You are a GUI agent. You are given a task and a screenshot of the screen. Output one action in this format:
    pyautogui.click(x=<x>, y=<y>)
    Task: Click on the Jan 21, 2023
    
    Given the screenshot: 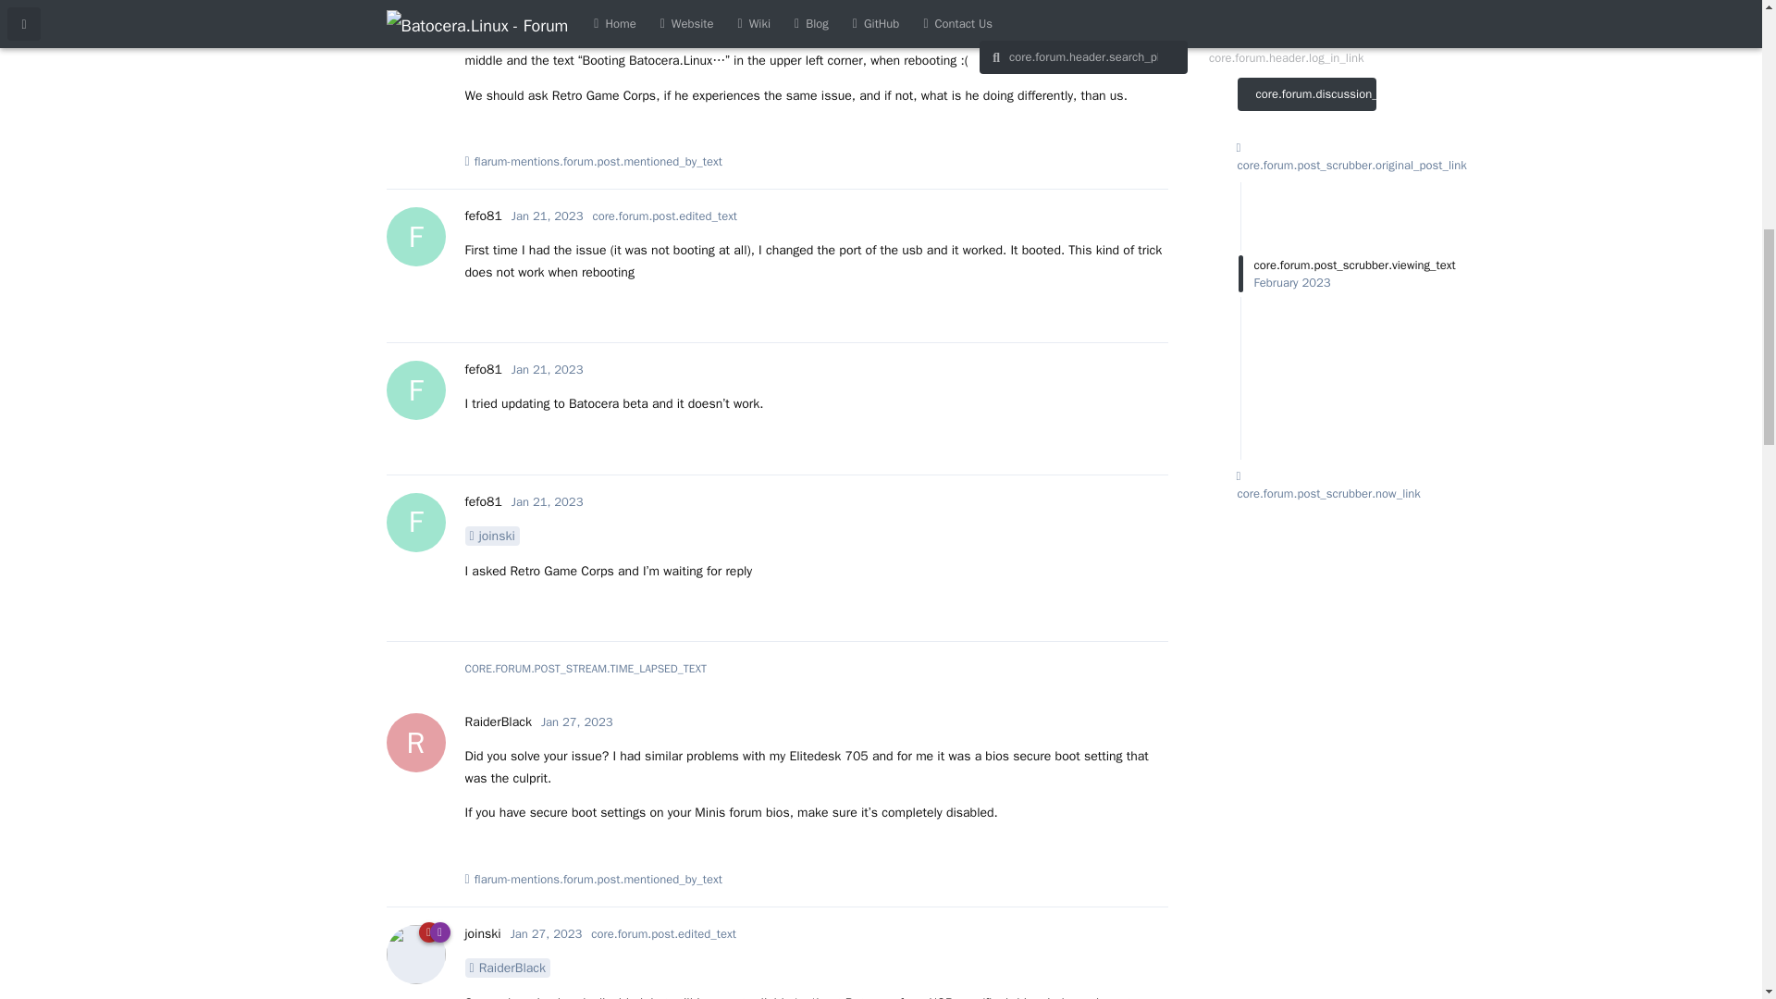 What is the action you would take?
    pyautogui.click(x=482, y=369)
    